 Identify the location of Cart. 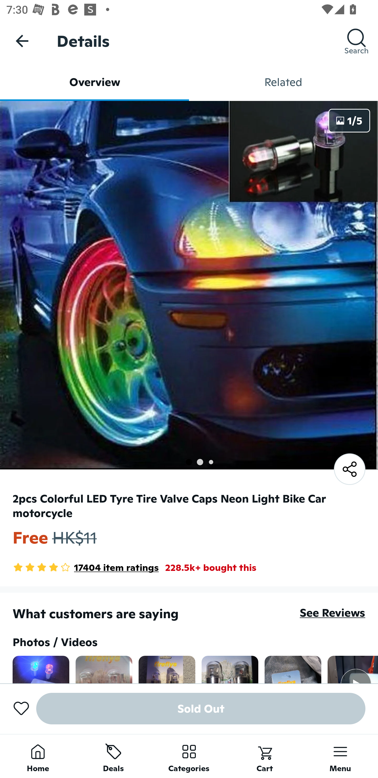
(265, 756).